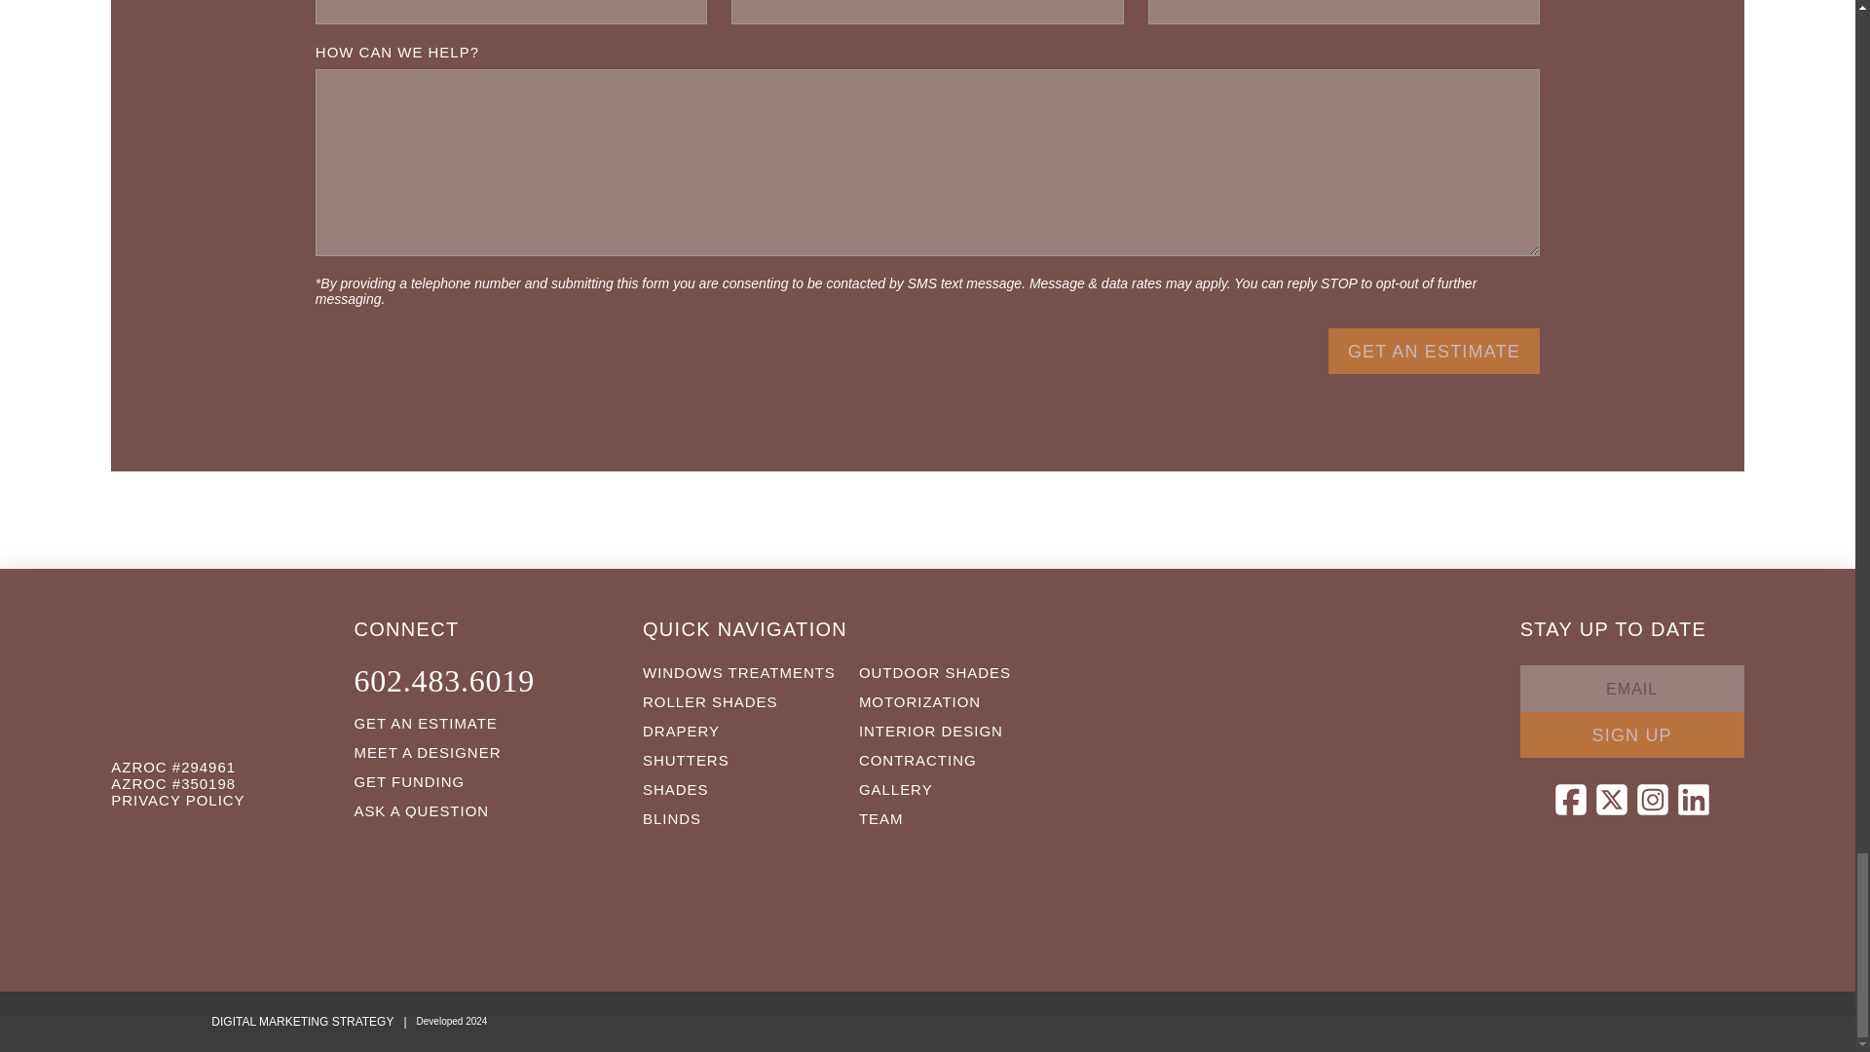 The image size is (1870, 1052). What do you see at coordinates (442, 680) in the screenshot?
I see `602.483.6019` at bounding box center [442, 680].